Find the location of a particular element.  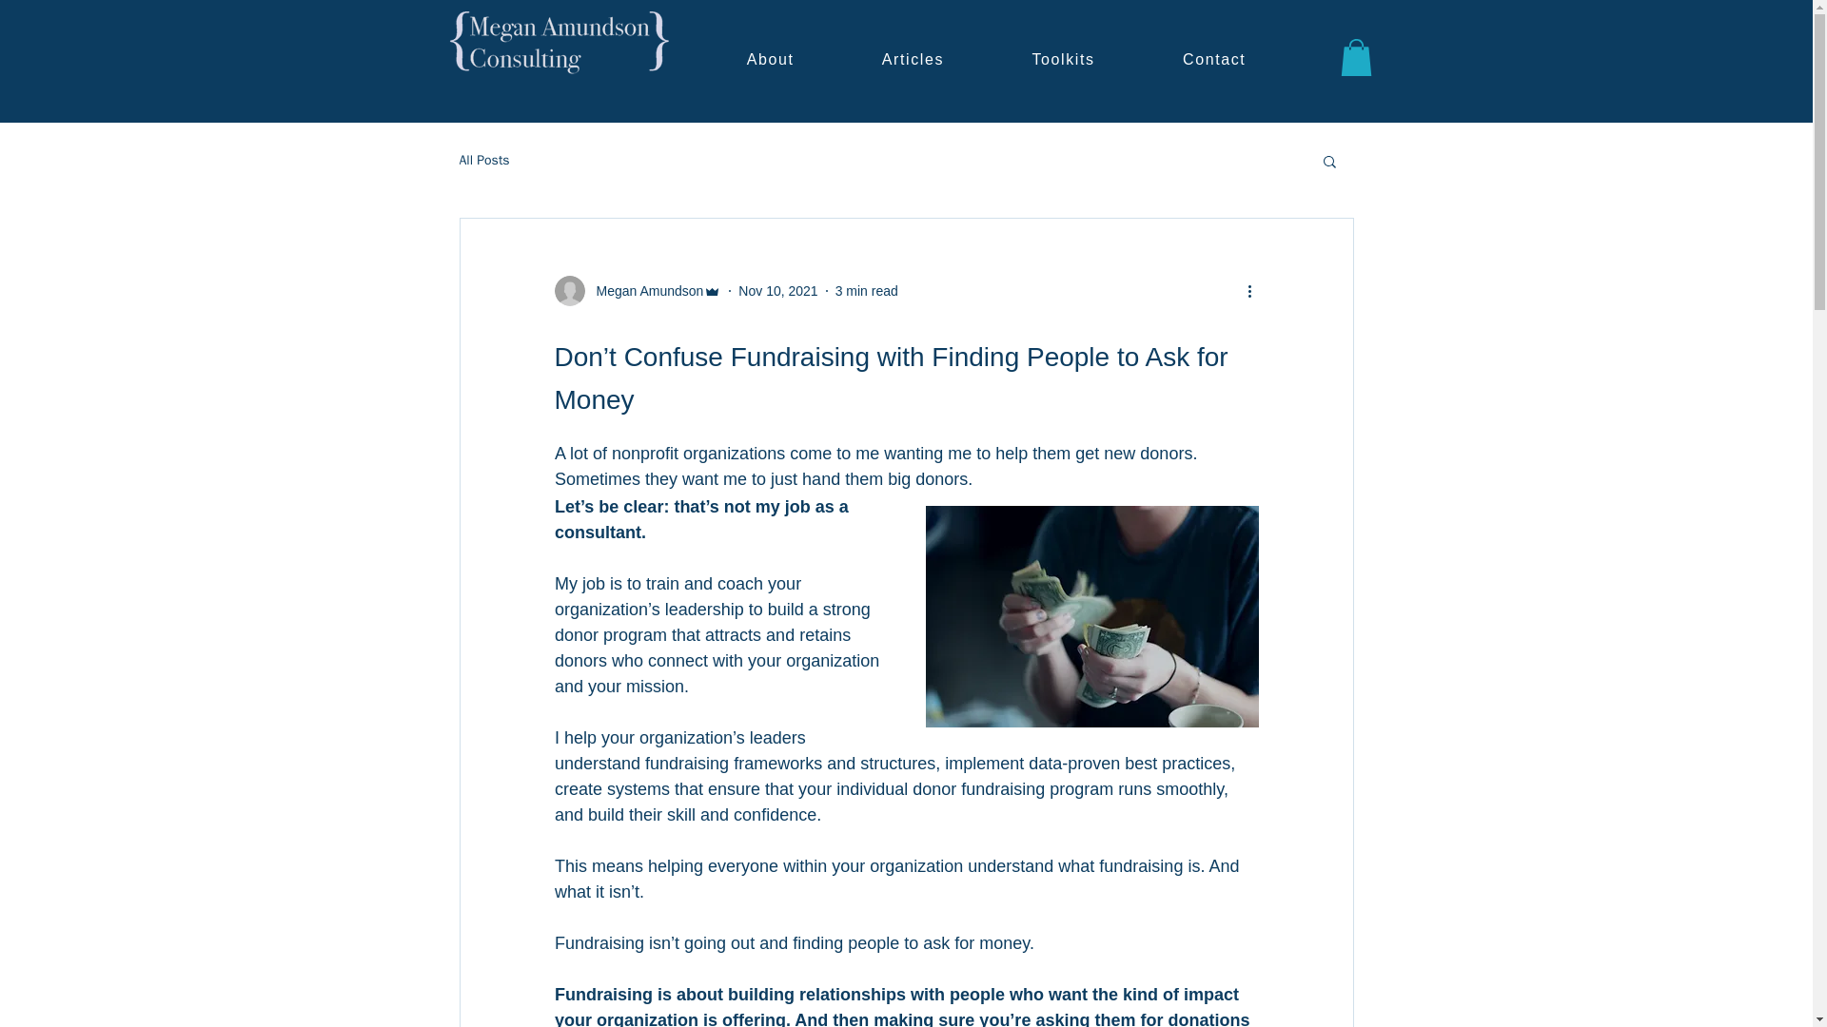

Articles is located at coordinates (913, 61).